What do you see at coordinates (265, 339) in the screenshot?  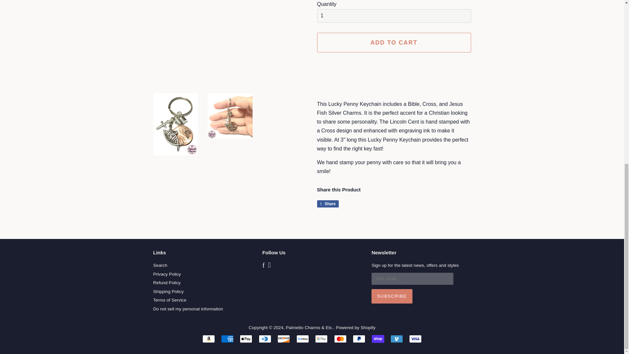 I see `Diners Club` at bounding box center [265, 339].